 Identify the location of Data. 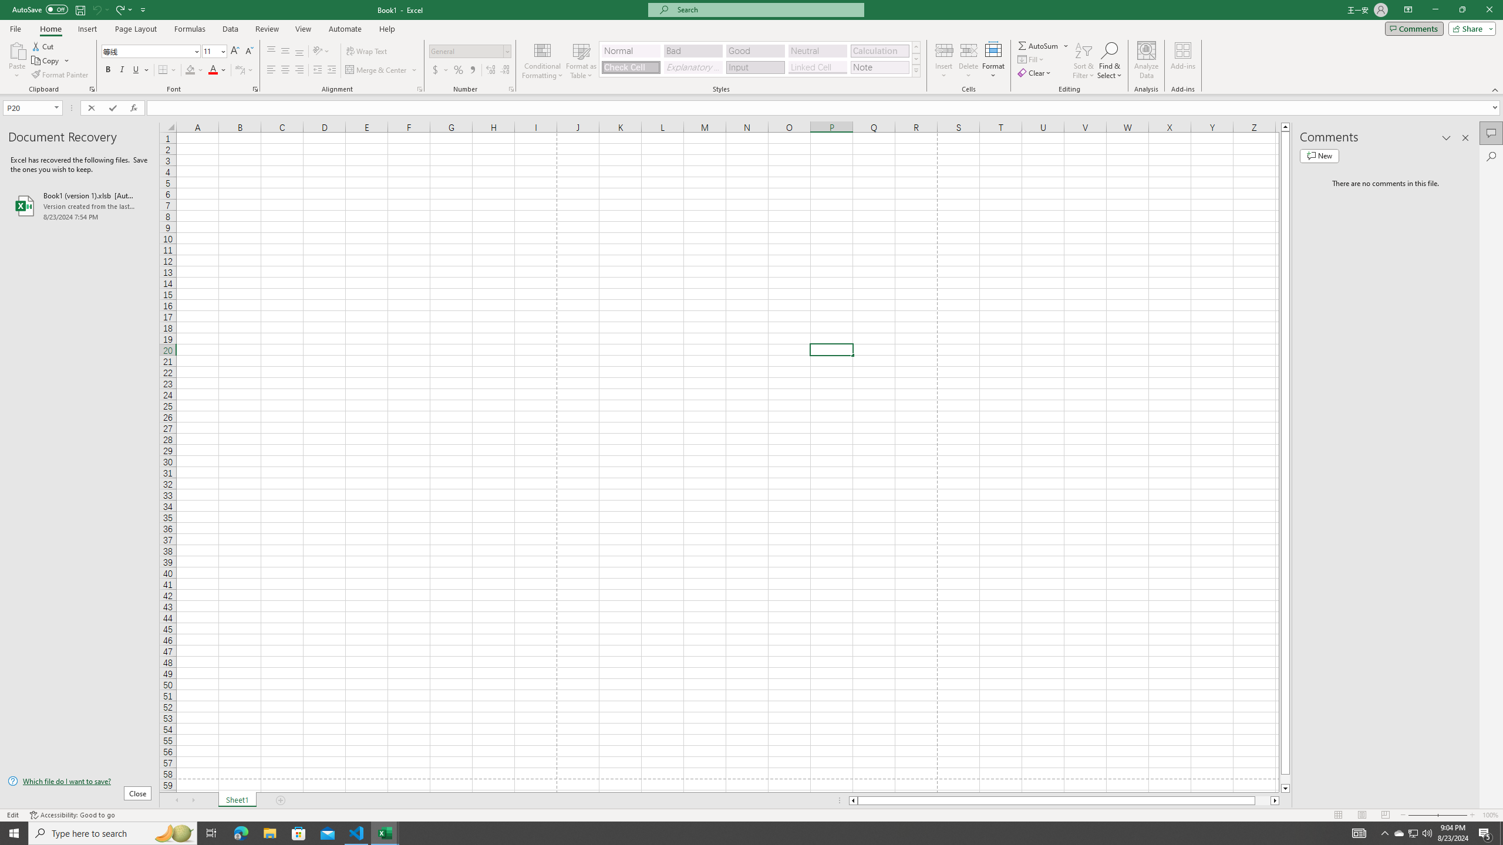
(230, 29).